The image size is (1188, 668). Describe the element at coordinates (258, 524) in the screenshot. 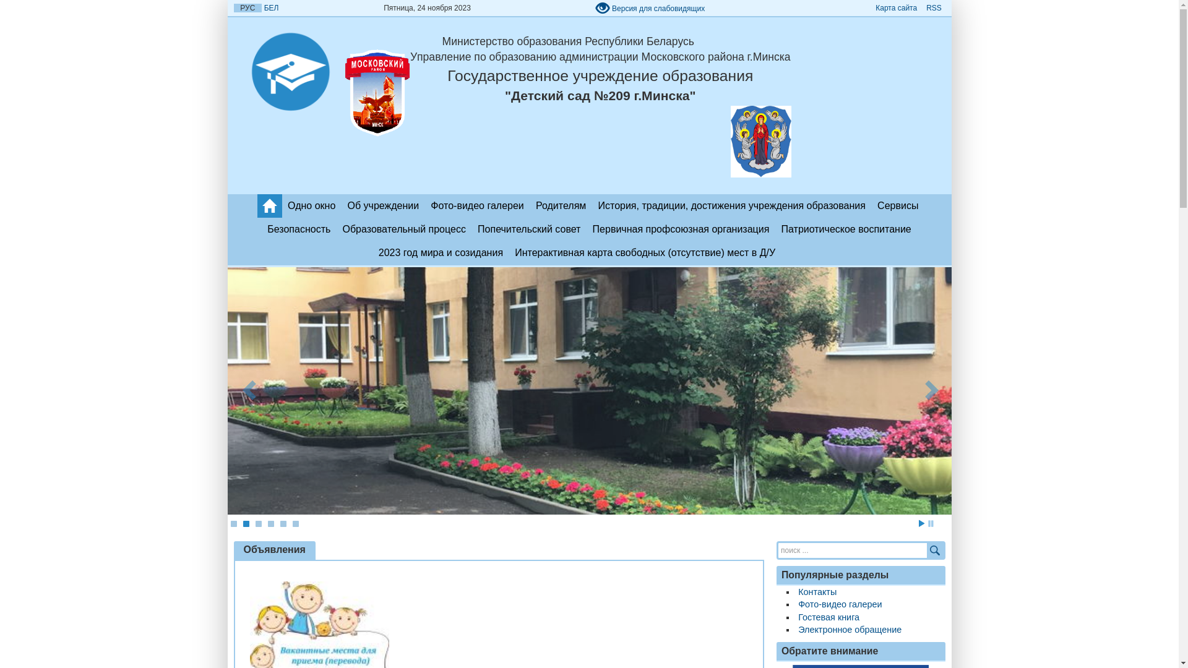

I see `3` at that location.